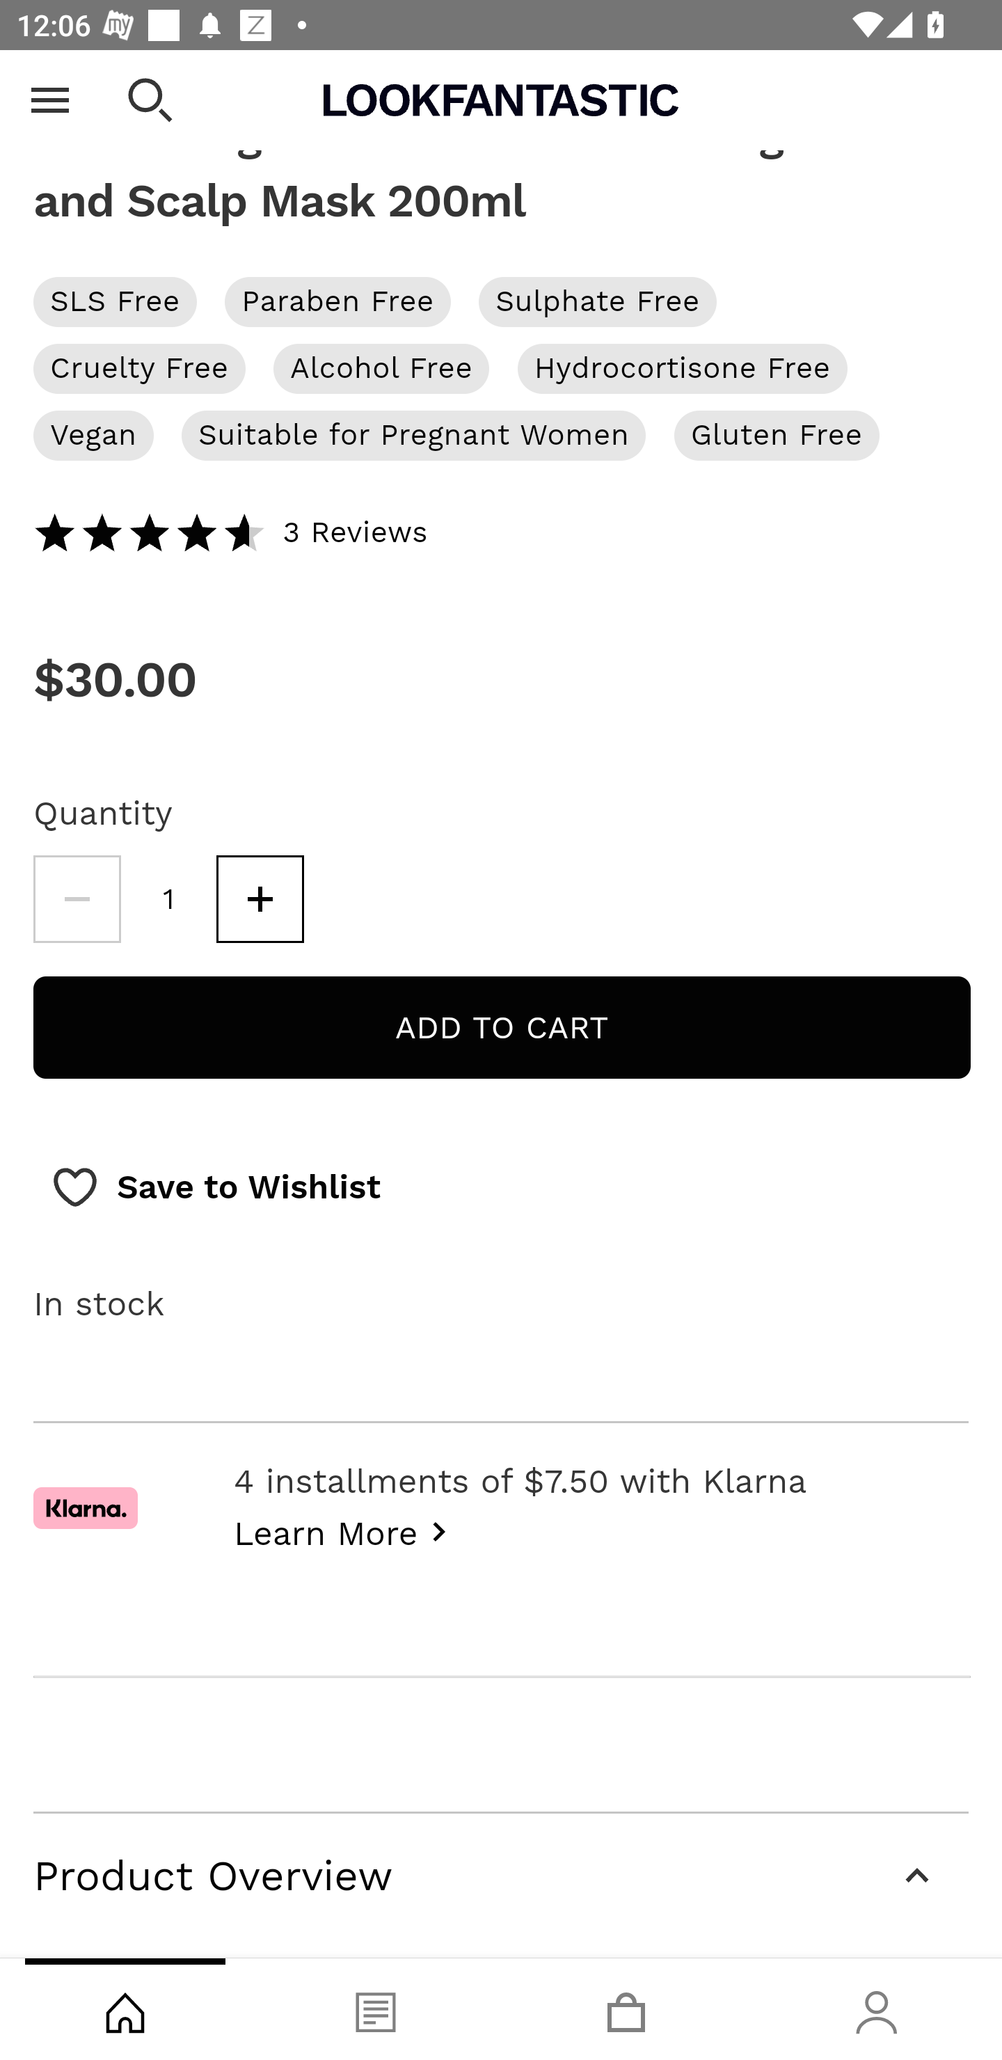 This screenshot has height=2060, width=1002. What do you see at coordinates (169, 901) in the screenshot?
I see `1, Quantity` at bounding box center [169, 901].